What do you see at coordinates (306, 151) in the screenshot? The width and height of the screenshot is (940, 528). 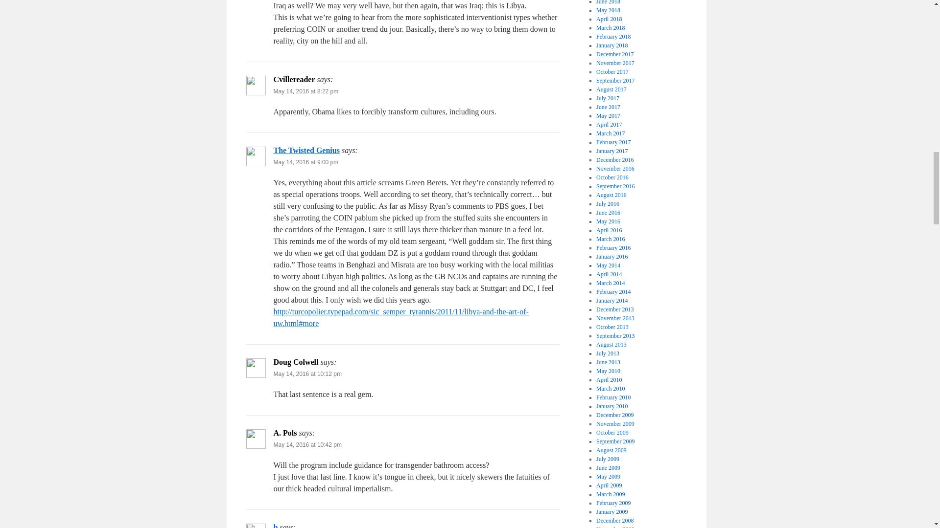 I see `The Twisted Genius` at bounding box center [306, 151].